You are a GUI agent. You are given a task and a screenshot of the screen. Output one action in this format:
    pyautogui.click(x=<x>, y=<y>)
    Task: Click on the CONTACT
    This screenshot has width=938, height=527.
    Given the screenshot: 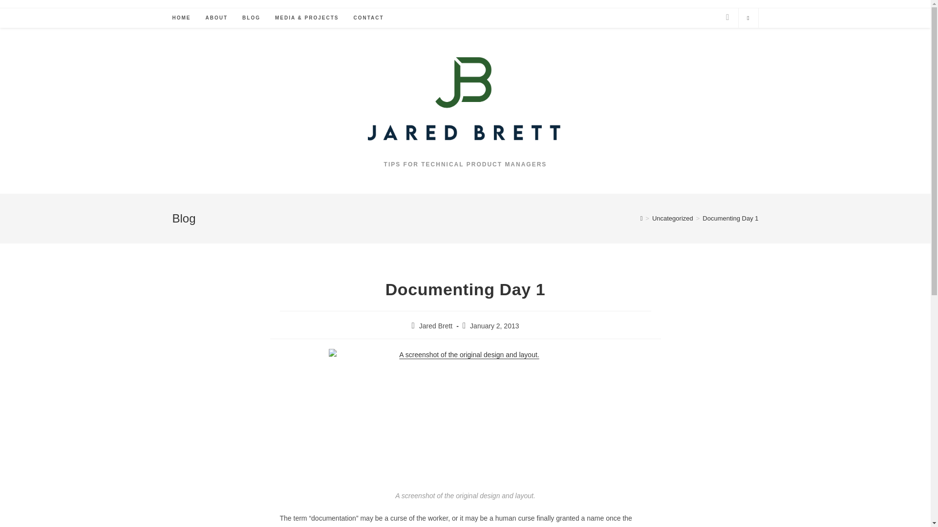 What is the action you would take?
    pyautogui.click(x=368, y=18)
    